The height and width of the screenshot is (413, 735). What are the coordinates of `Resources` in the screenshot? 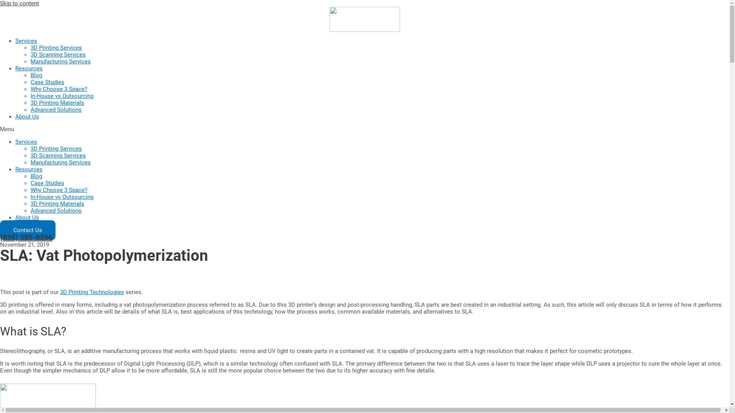 It's located at (29, 68).